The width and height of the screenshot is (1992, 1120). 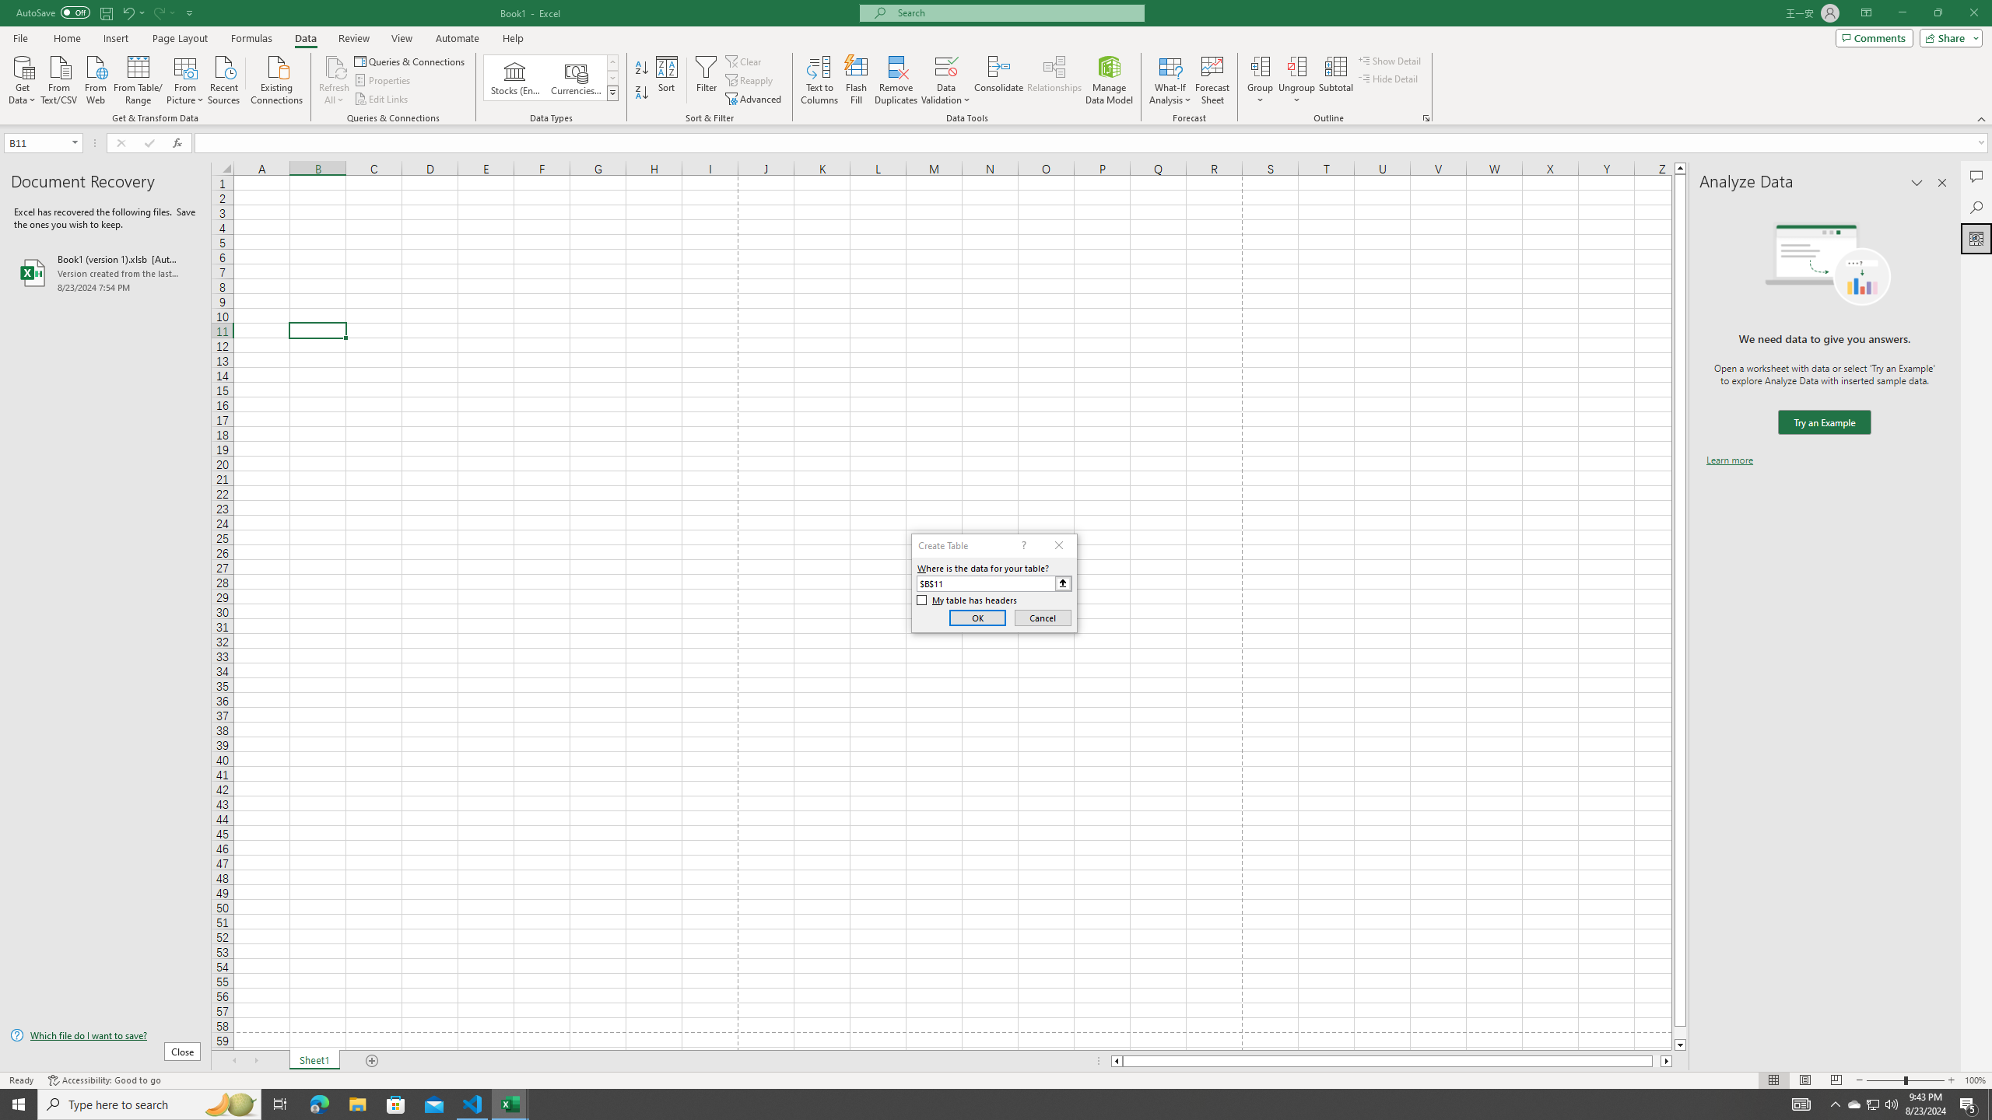 What do you see at coordinates (384, 81) in the screenshot?
I see `Properties` at bounding box center [384, 81].